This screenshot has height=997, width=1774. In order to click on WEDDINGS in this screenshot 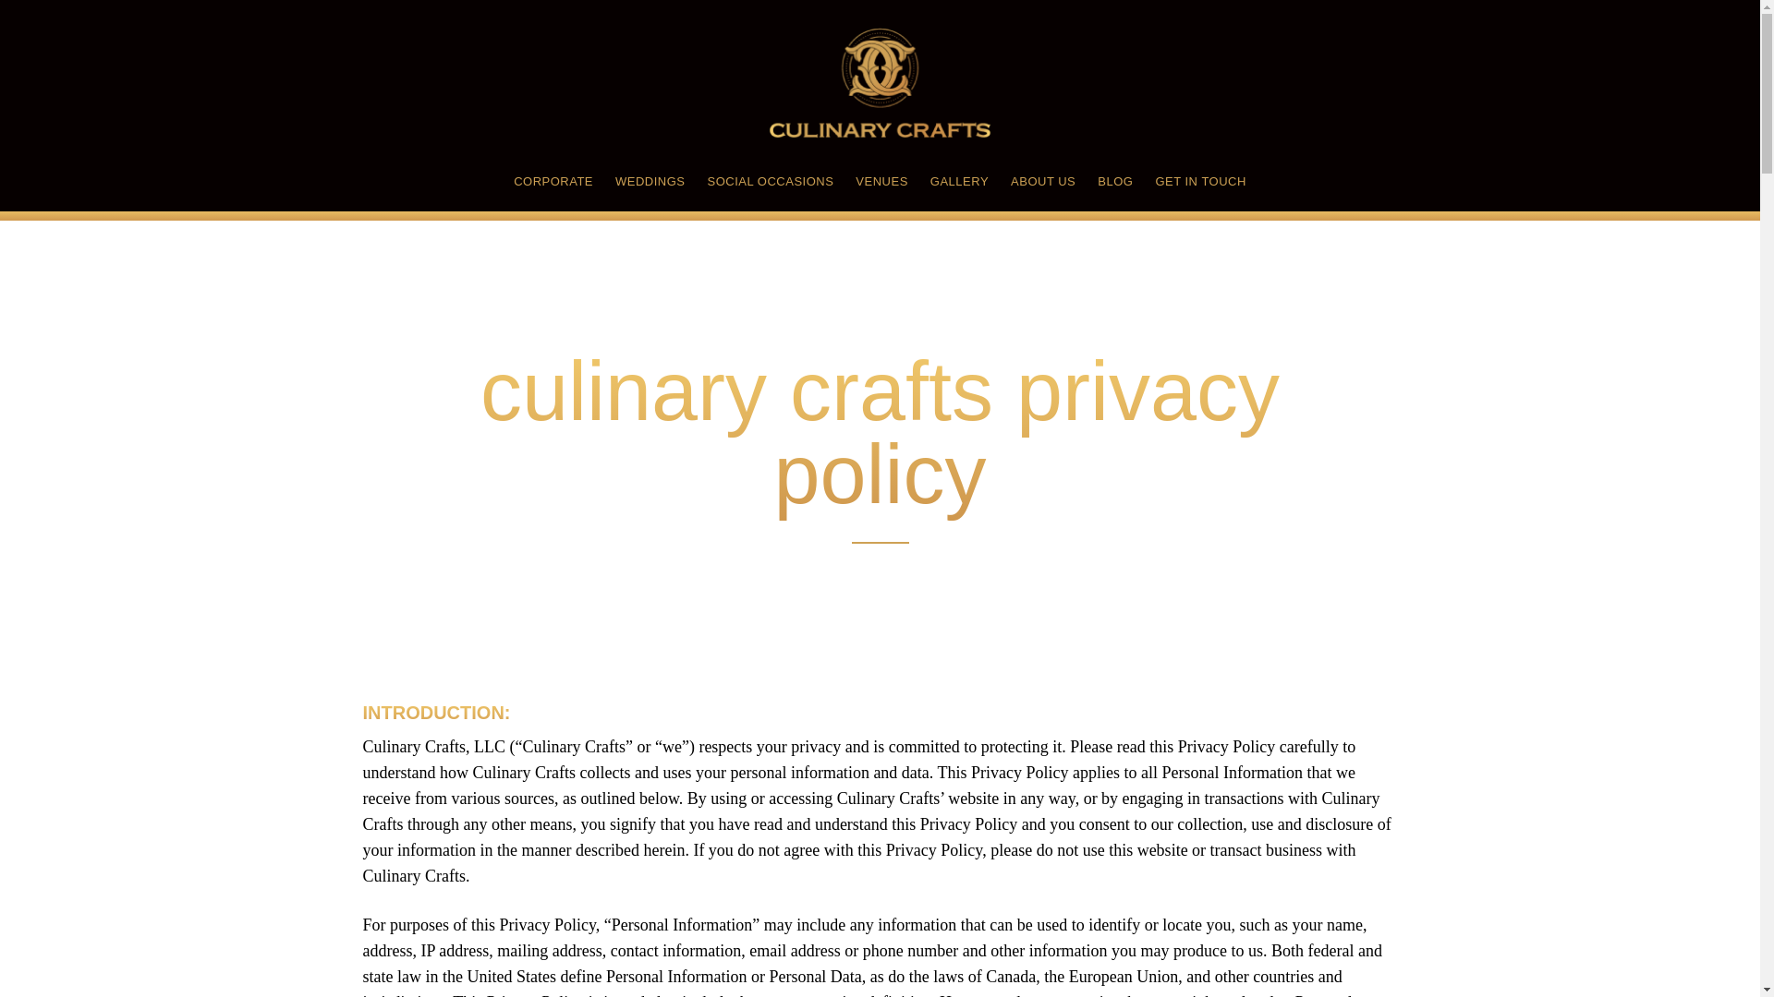, I will do `click(650, 185)`.